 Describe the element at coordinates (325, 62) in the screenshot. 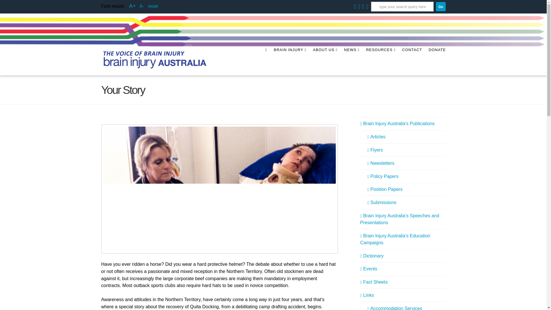

I see `ABOUT US` at that location.